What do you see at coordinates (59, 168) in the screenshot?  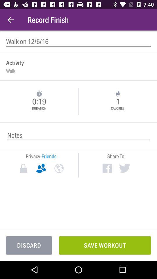 I see `google map` at bounding box center [59, 168].